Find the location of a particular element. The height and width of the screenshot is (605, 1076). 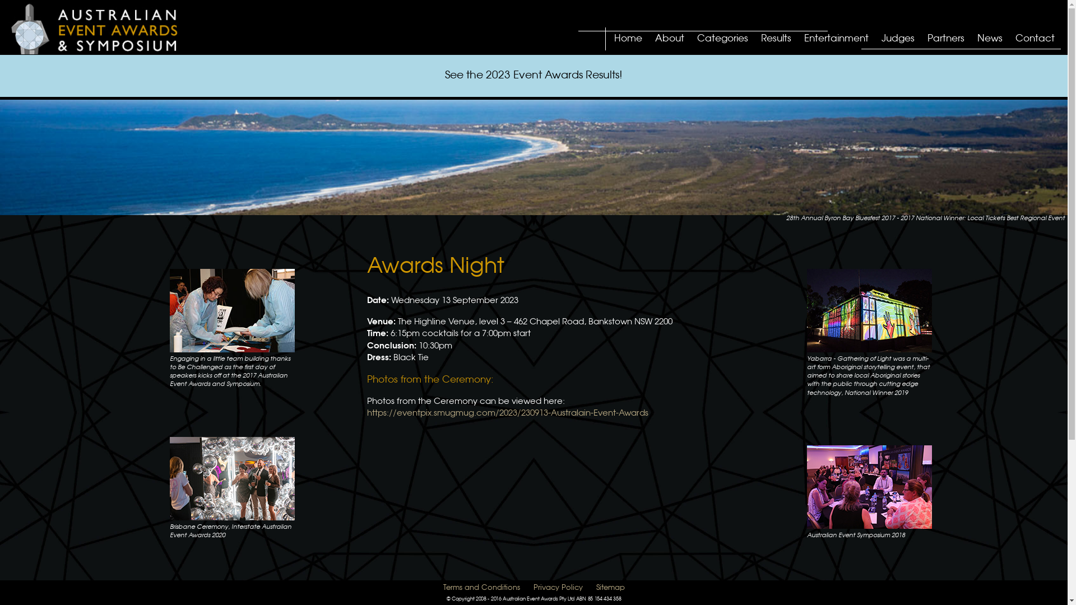

Sitemap is located at coordinates (611, 588).